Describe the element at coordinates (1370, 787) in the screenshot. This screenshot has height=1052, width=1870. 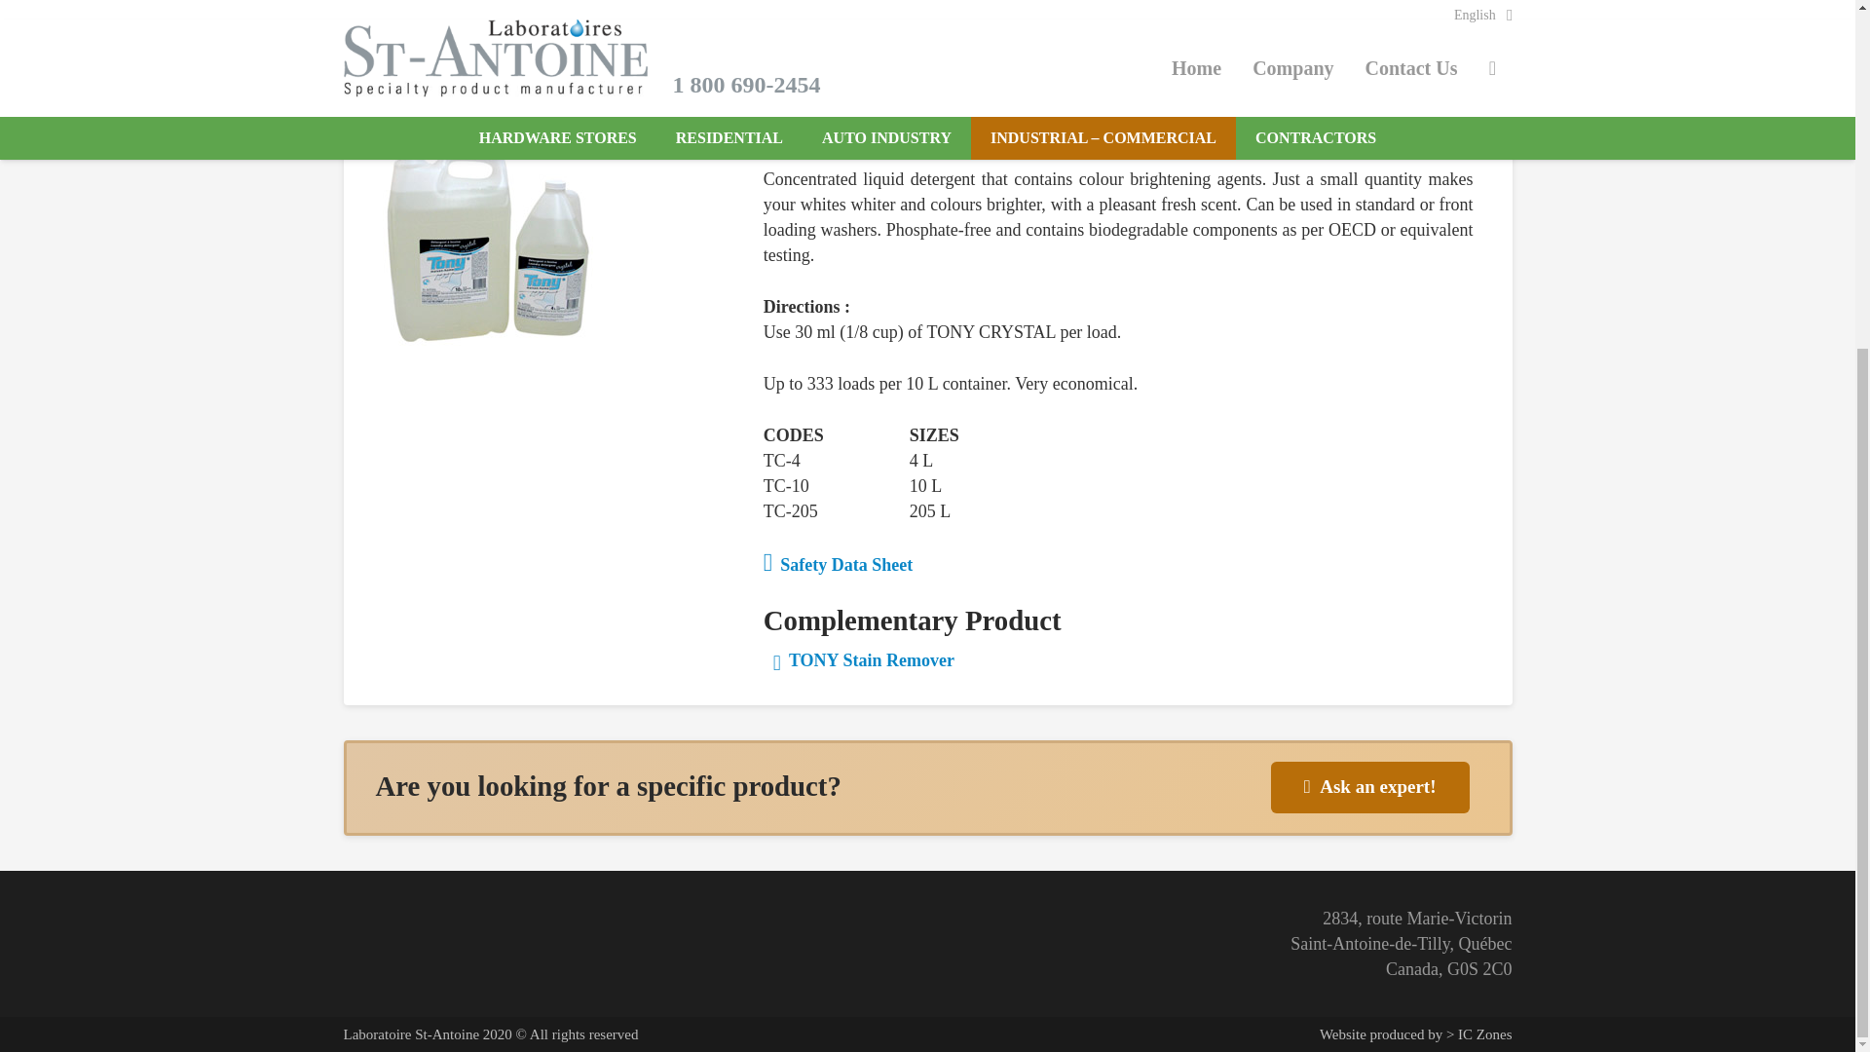
I see `Ask an expert!` at that location.